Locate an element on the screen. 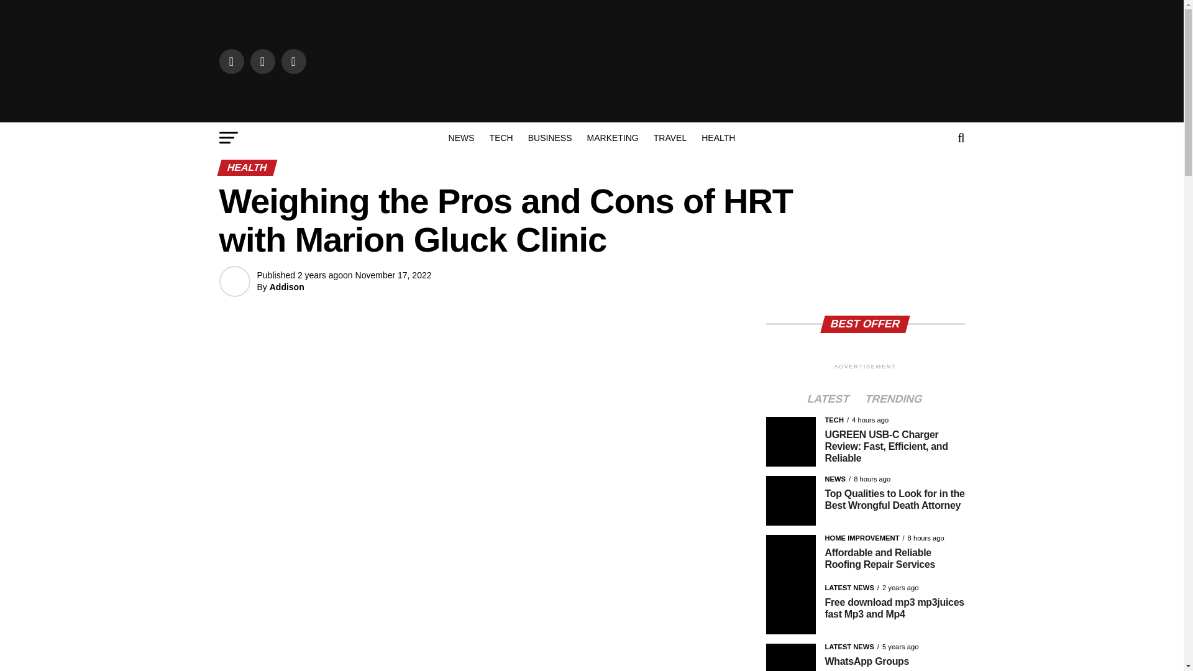 The image size is (1193, 671). NEWS is located at coordinates (461, 138).